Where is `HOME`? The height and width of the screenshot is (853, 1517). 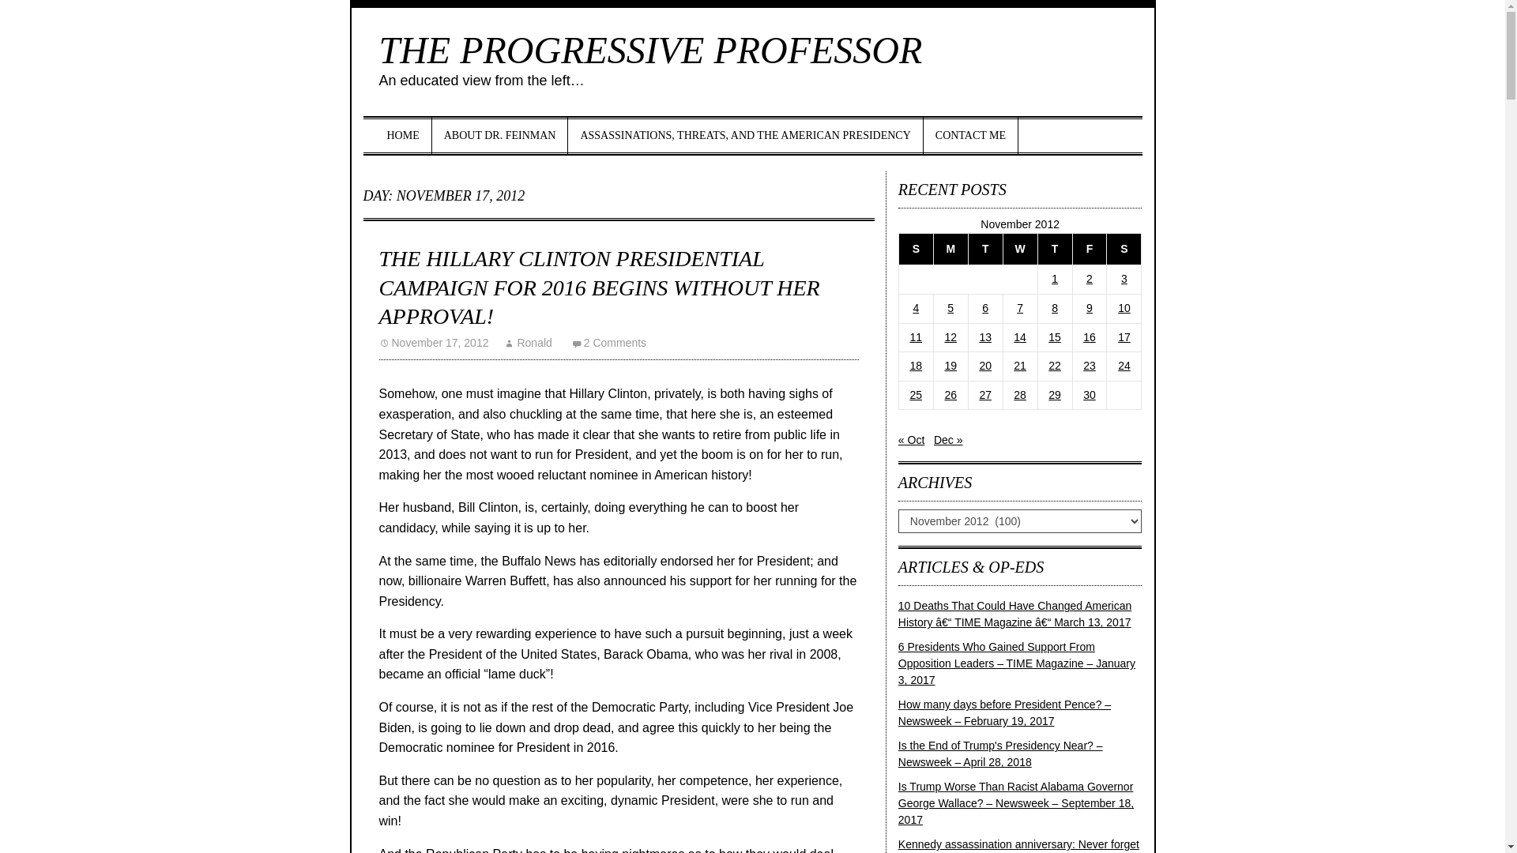 HOME is located at coordinates (403, 135).